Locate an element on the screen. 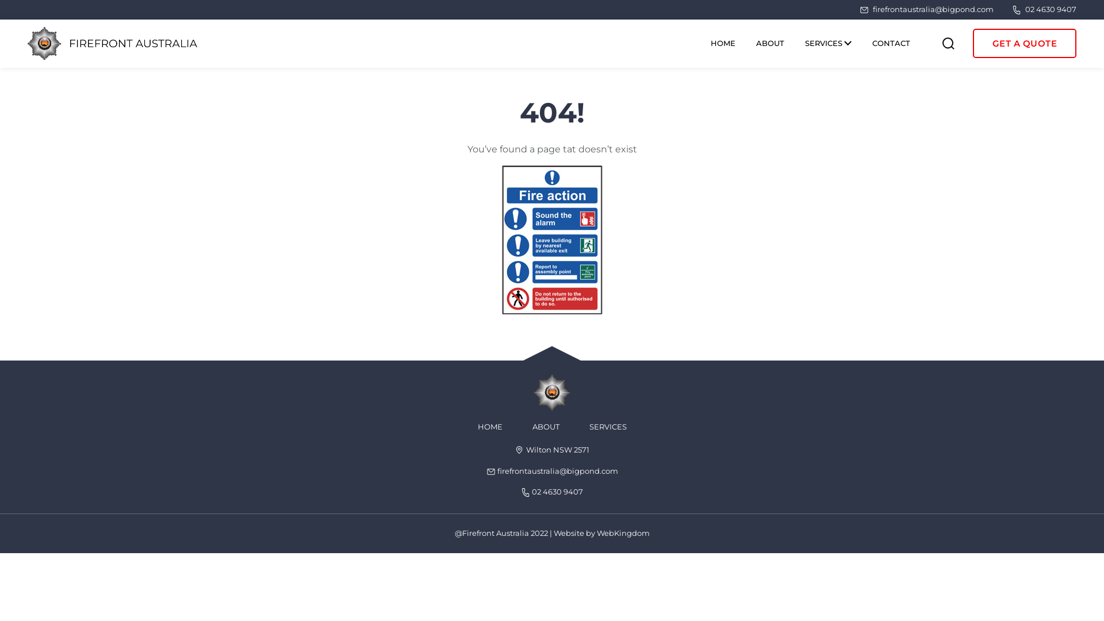 The image size is (1104, 621). firefrontaustralia@bigpond.com is located at coordinates (552, 471).